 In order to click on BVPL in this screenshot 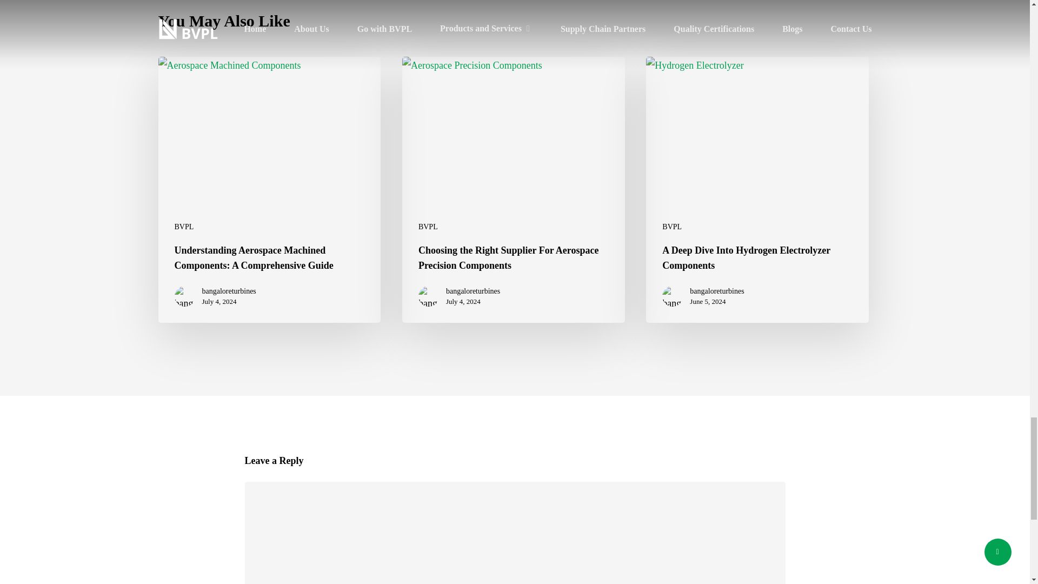, I will do `click(671, 227)`.